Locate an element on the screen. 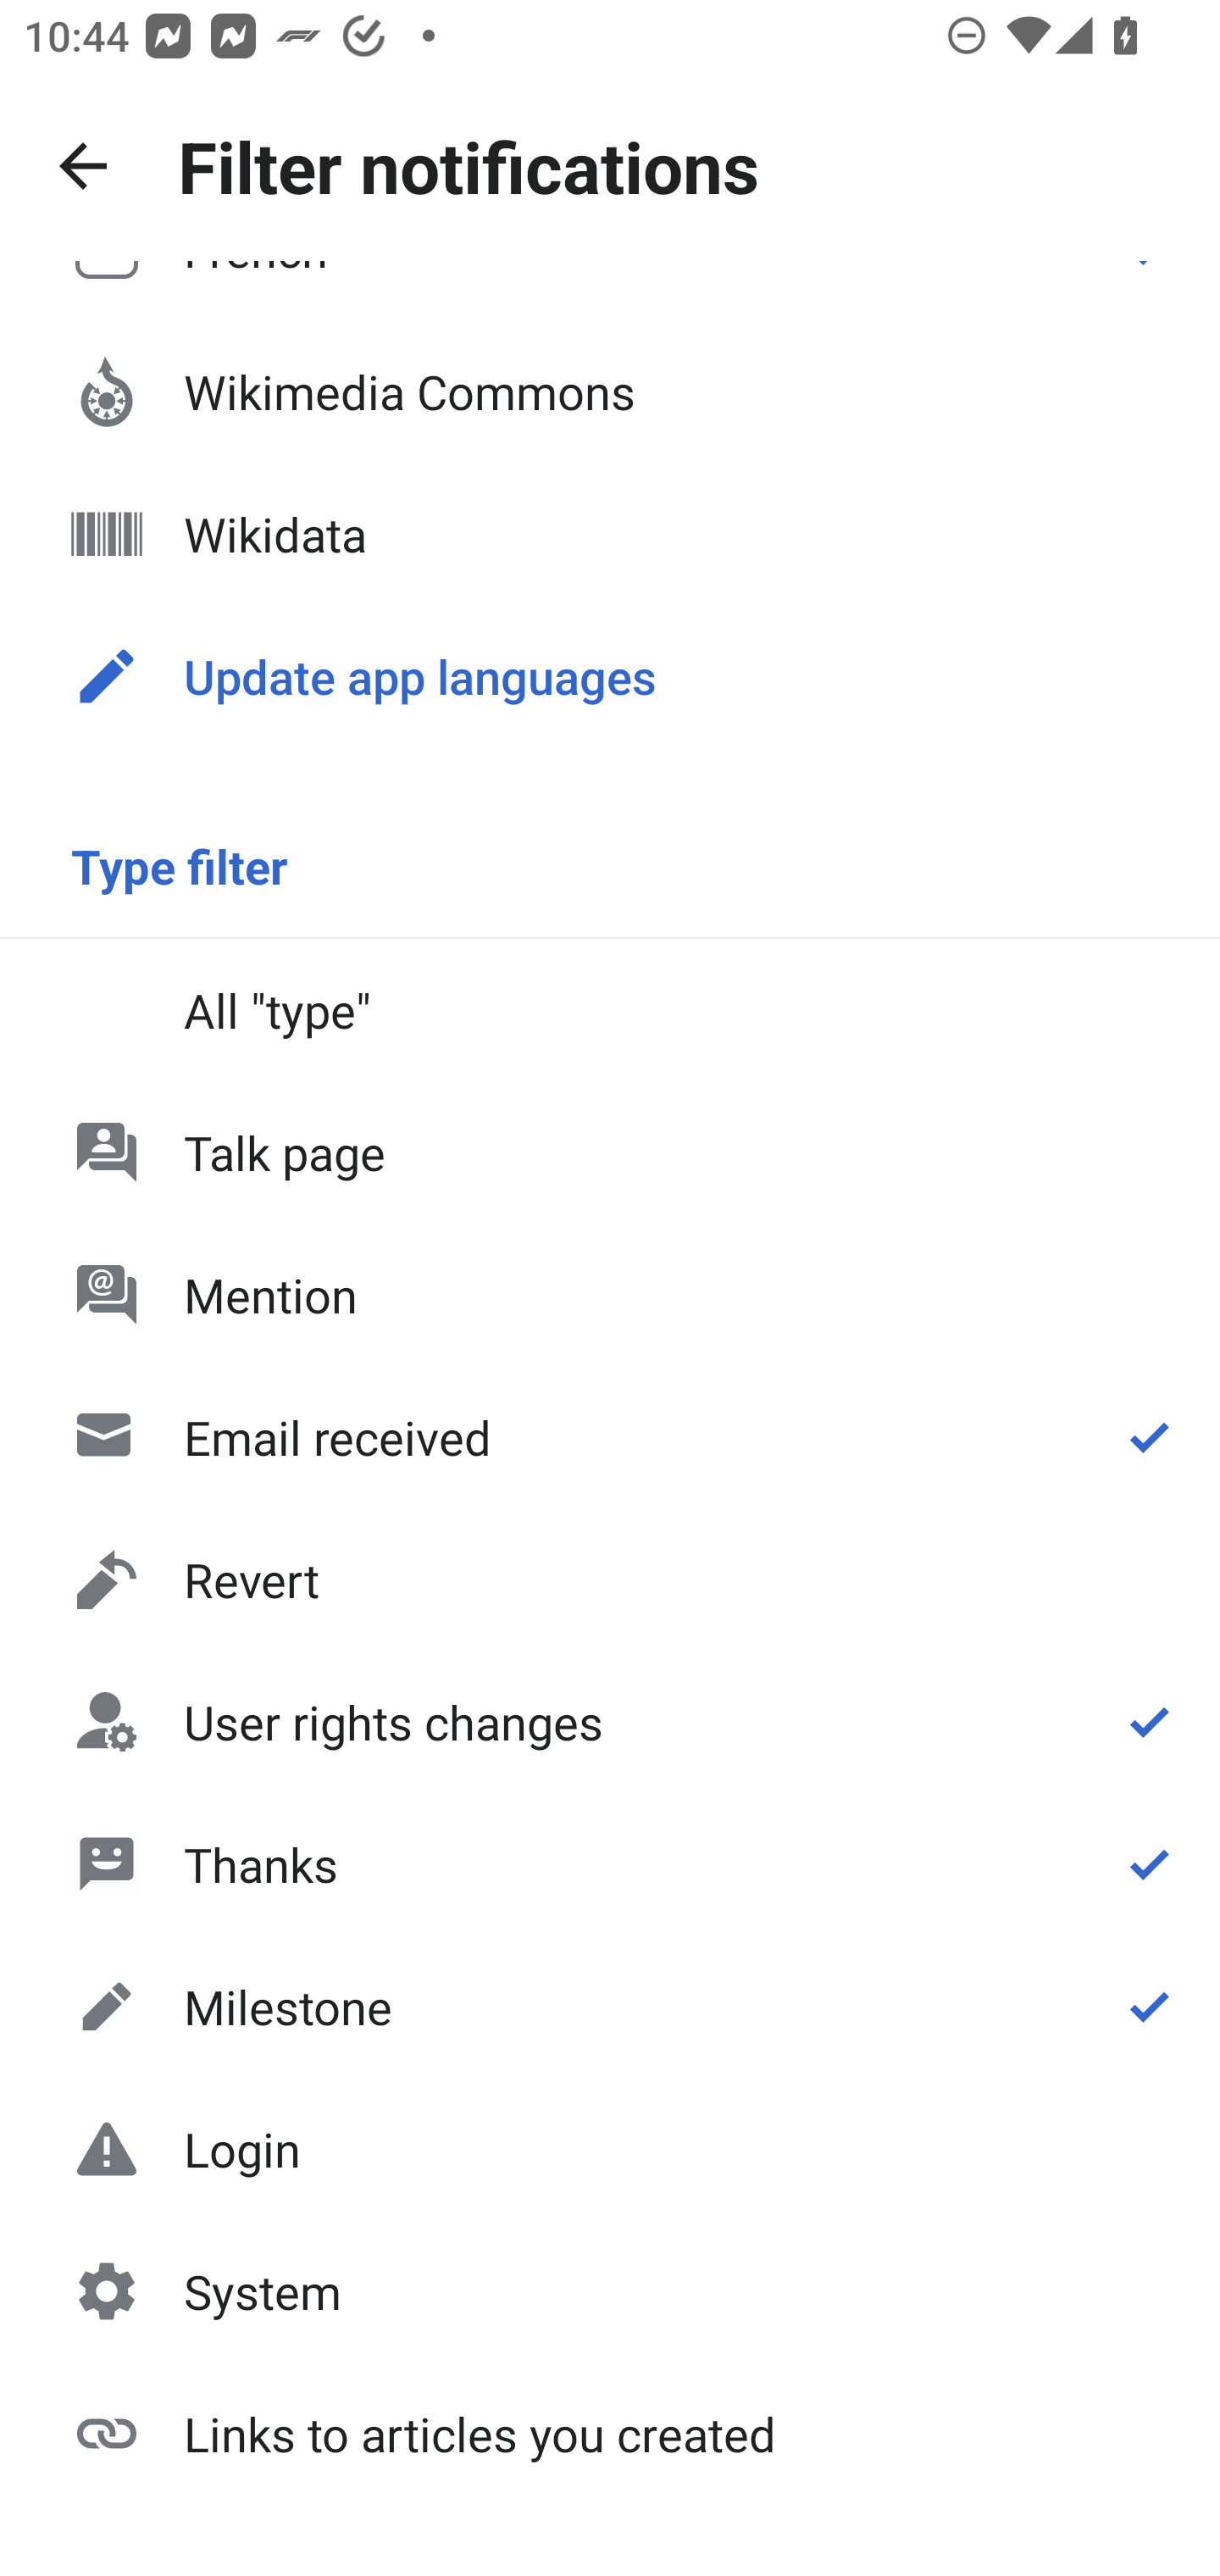  System is located at coordinates (610, 2291).